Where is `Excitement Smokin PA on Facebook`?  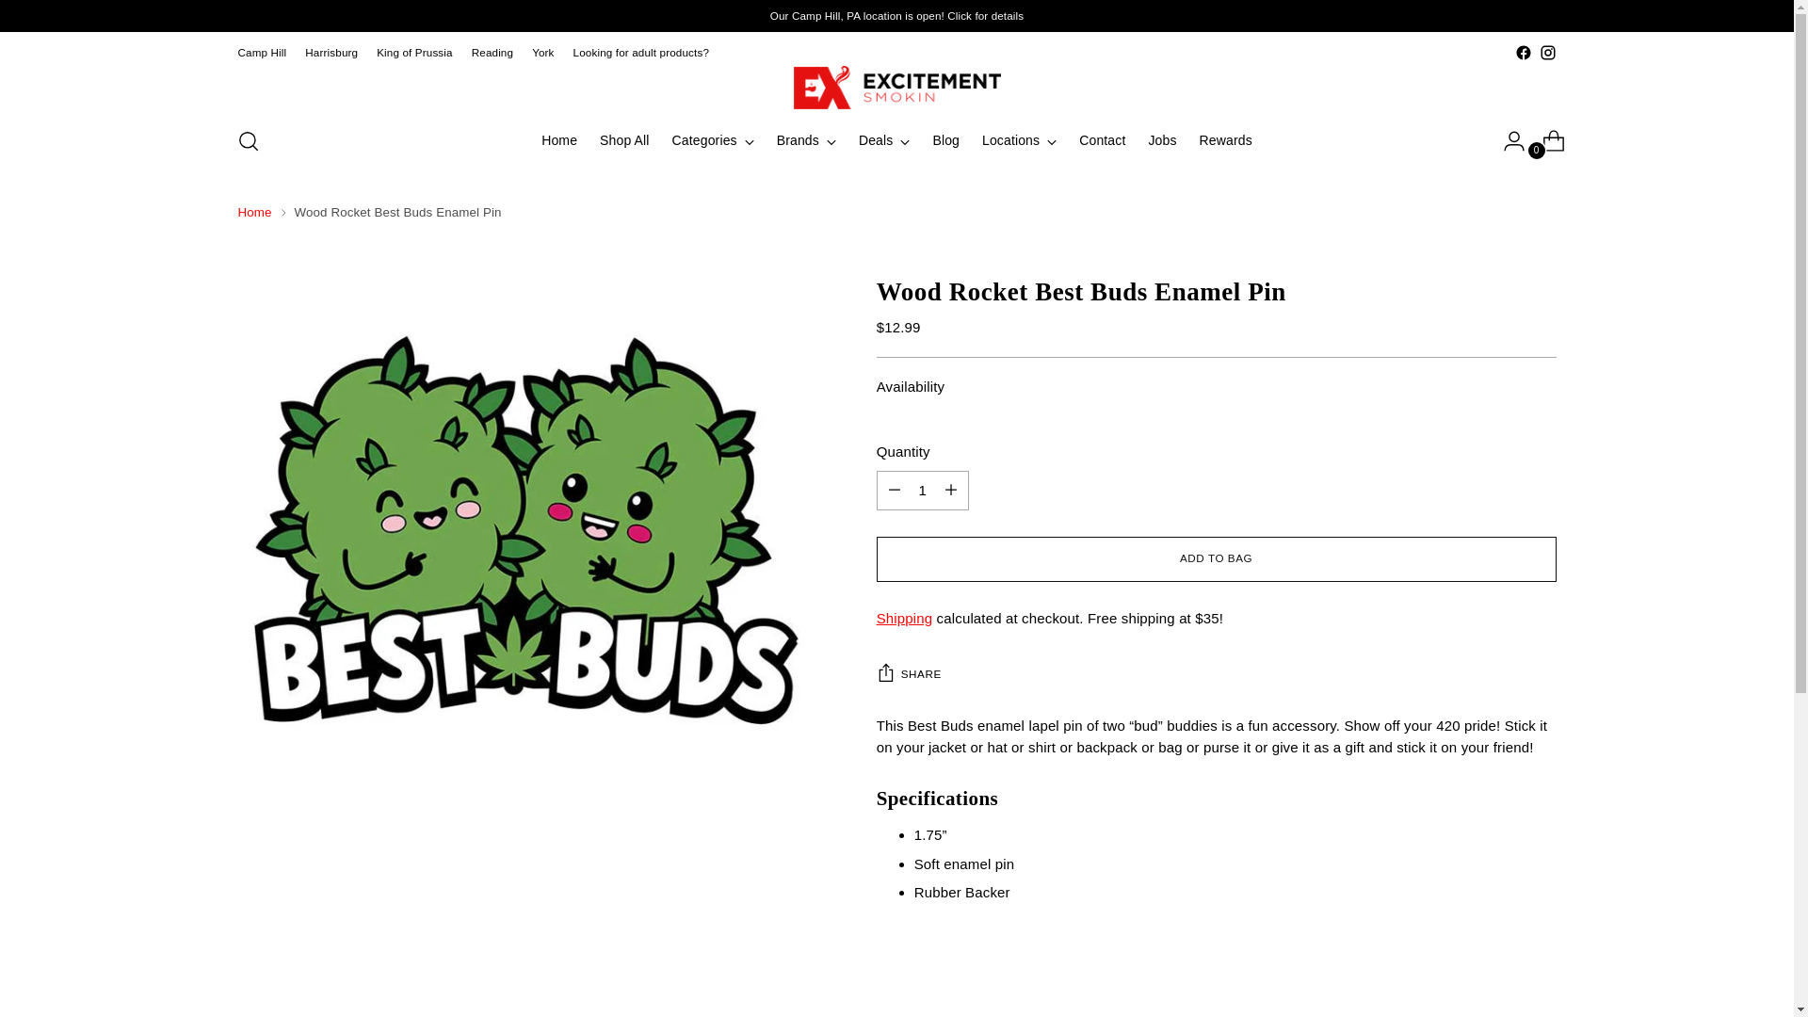 Excitement Smokin PA on Facebook is located at coordinates (1523, 53).